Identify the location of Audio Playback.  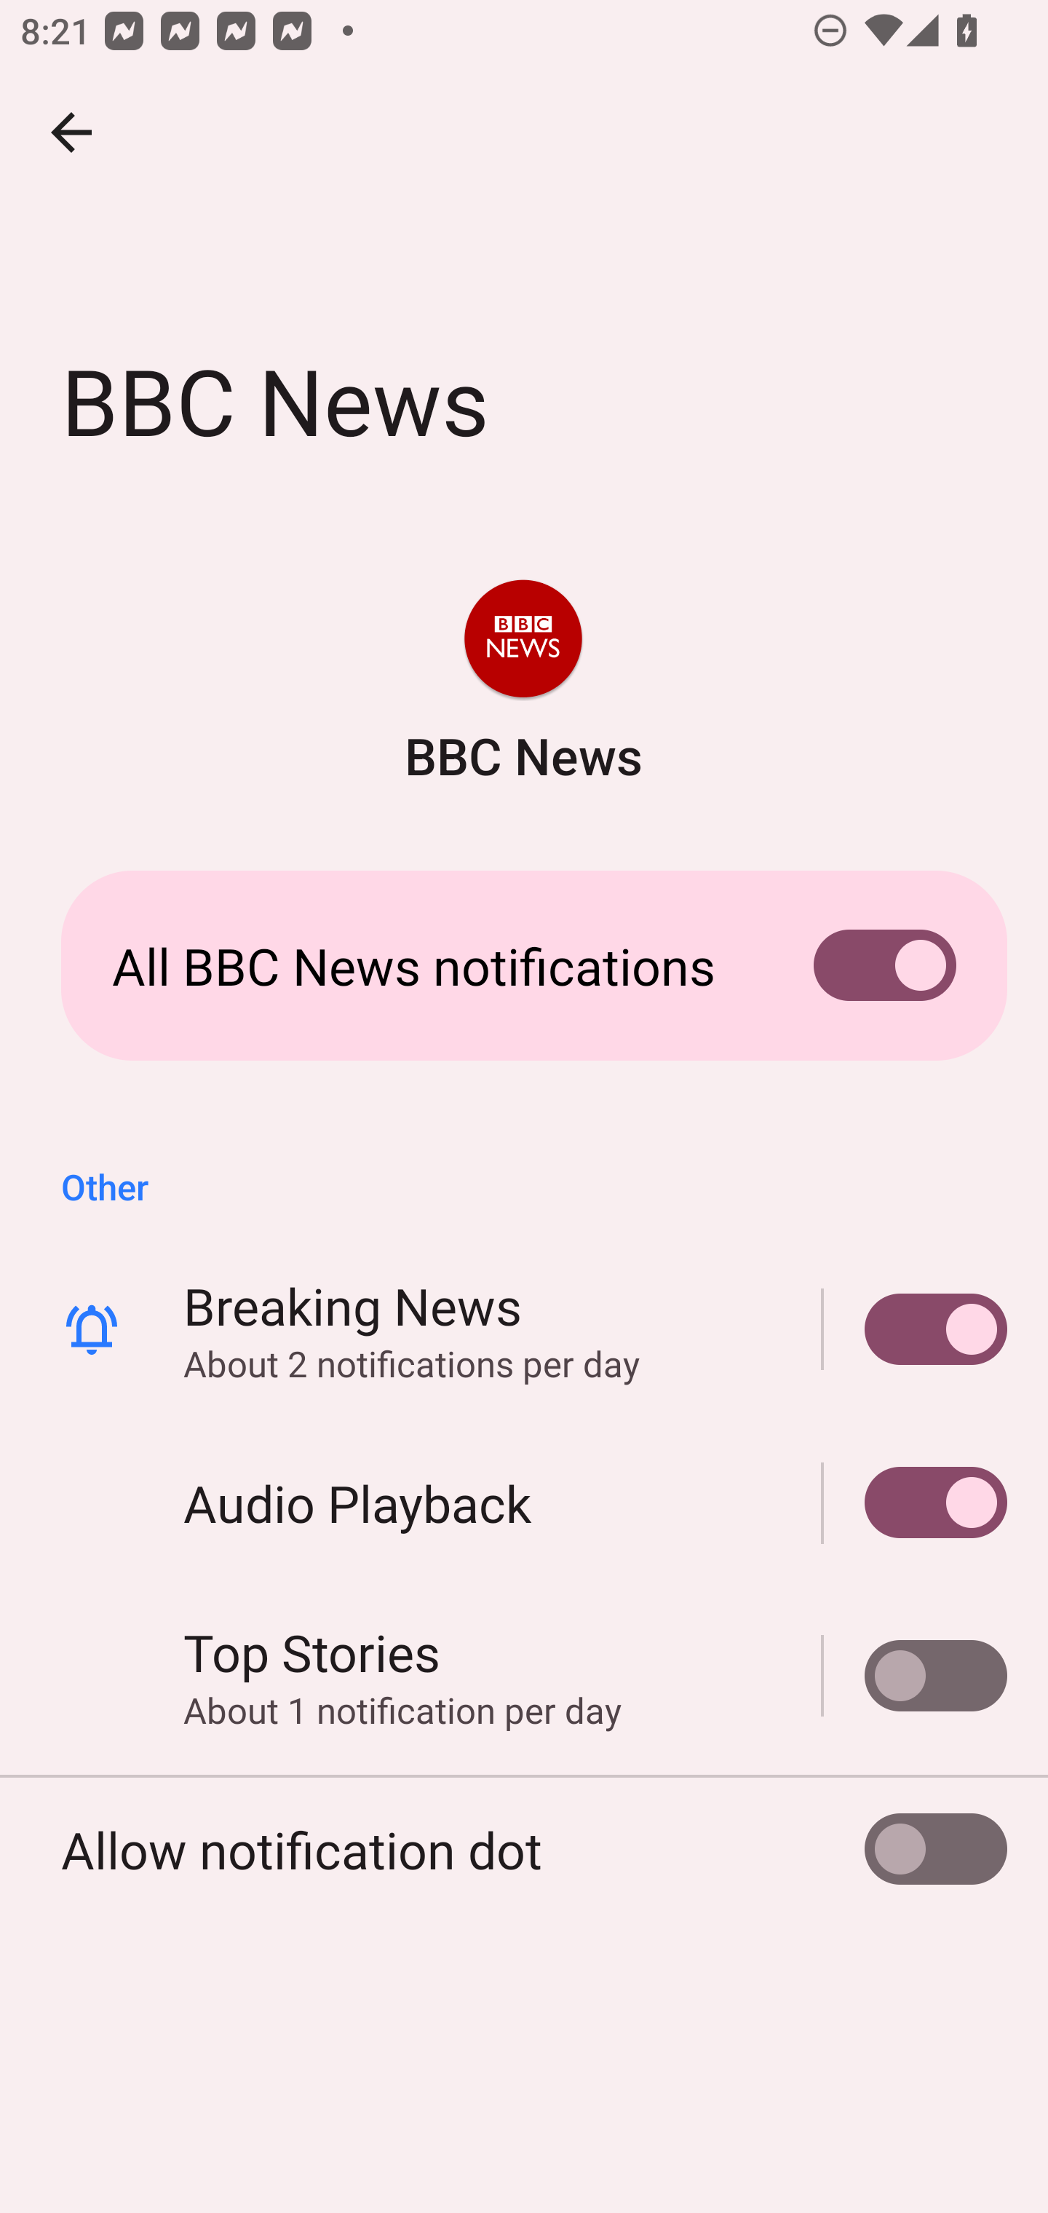
(524, 1503).